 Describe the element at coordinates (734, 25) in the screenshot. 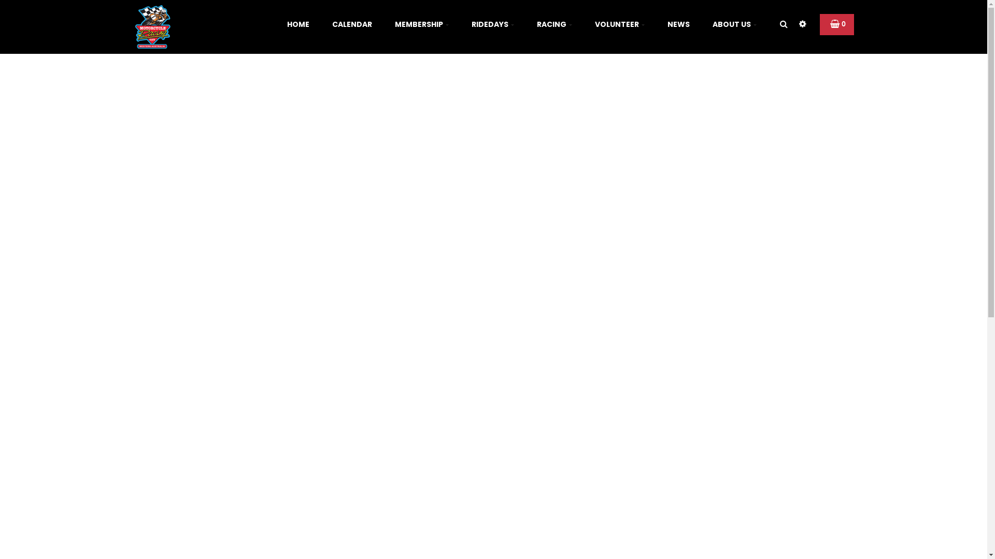

I see `ABOUT US` at that location.